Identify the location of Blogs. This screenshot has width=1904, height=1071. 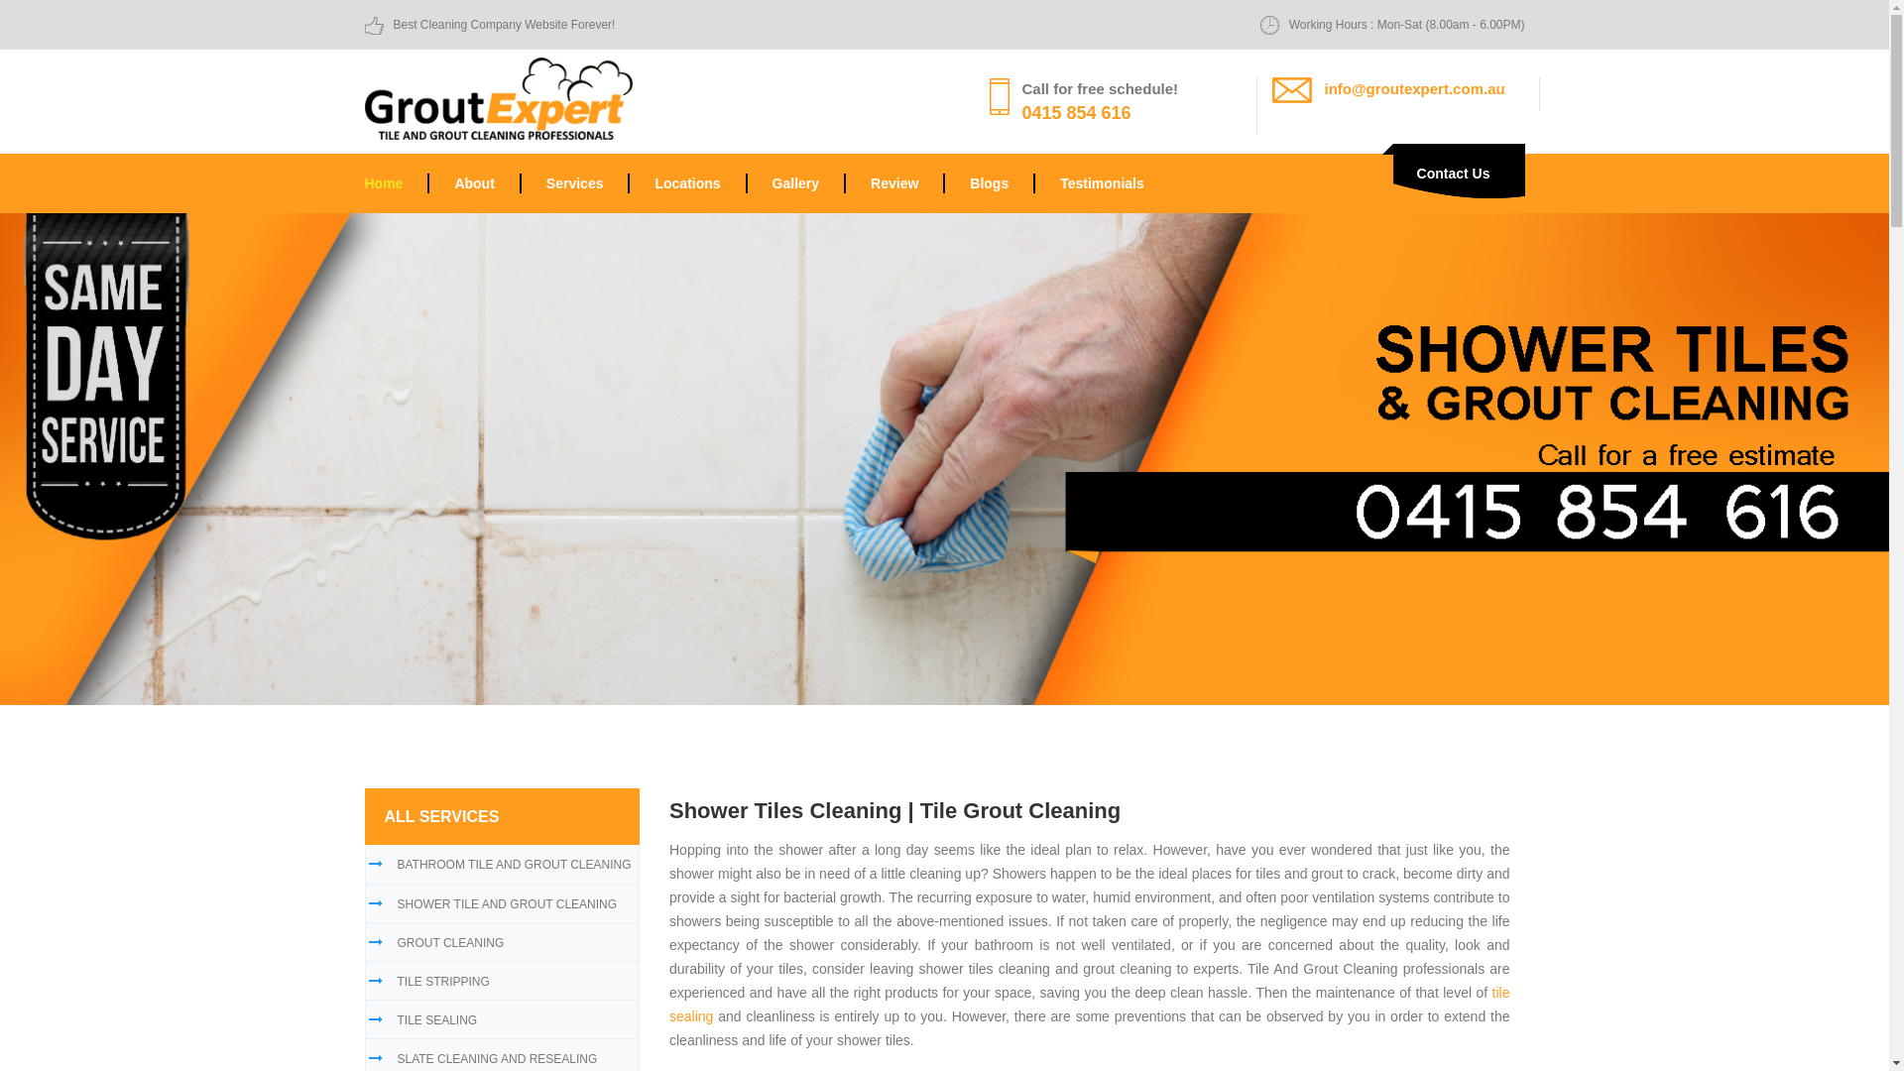
(990, 183).